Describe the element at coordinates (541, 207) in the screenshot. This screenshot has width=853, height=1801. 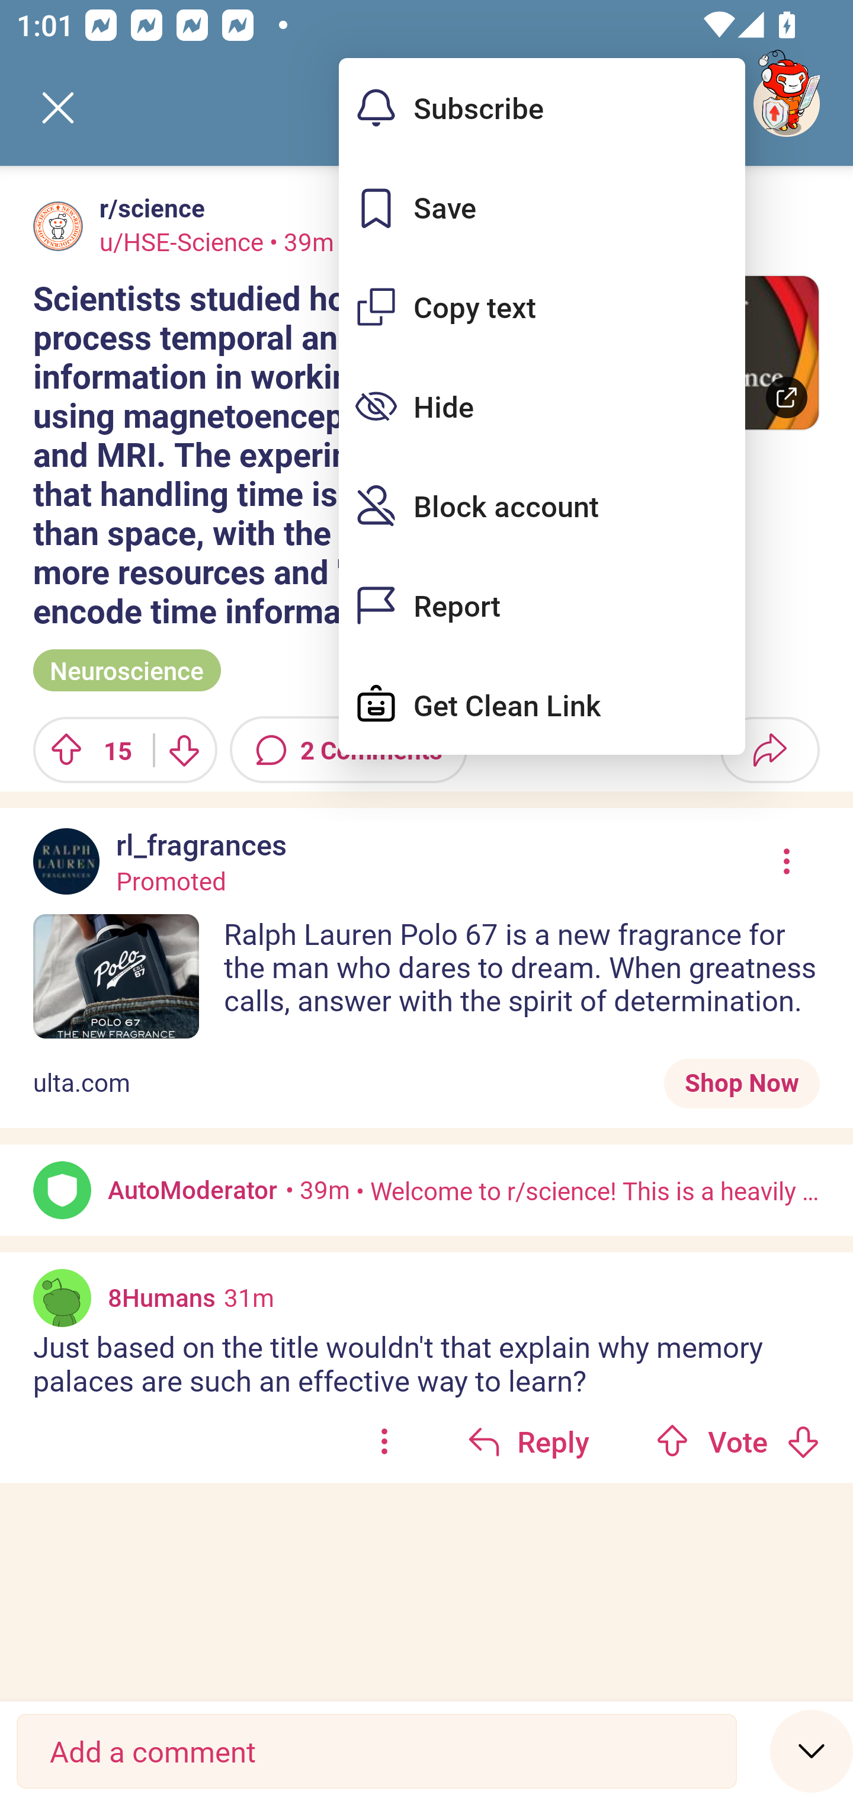
I see `Save` at that location.